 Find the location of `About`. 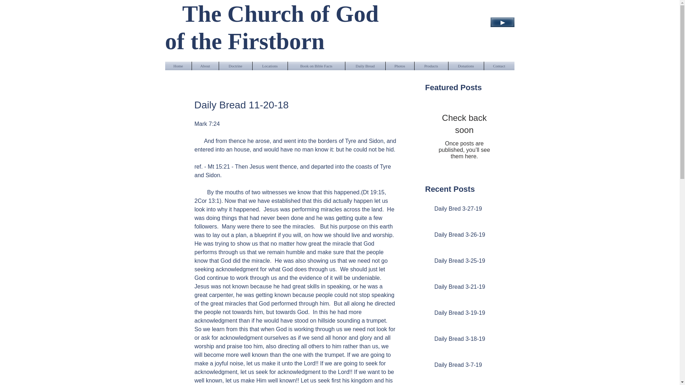

About is located at coordinates (205, 66).